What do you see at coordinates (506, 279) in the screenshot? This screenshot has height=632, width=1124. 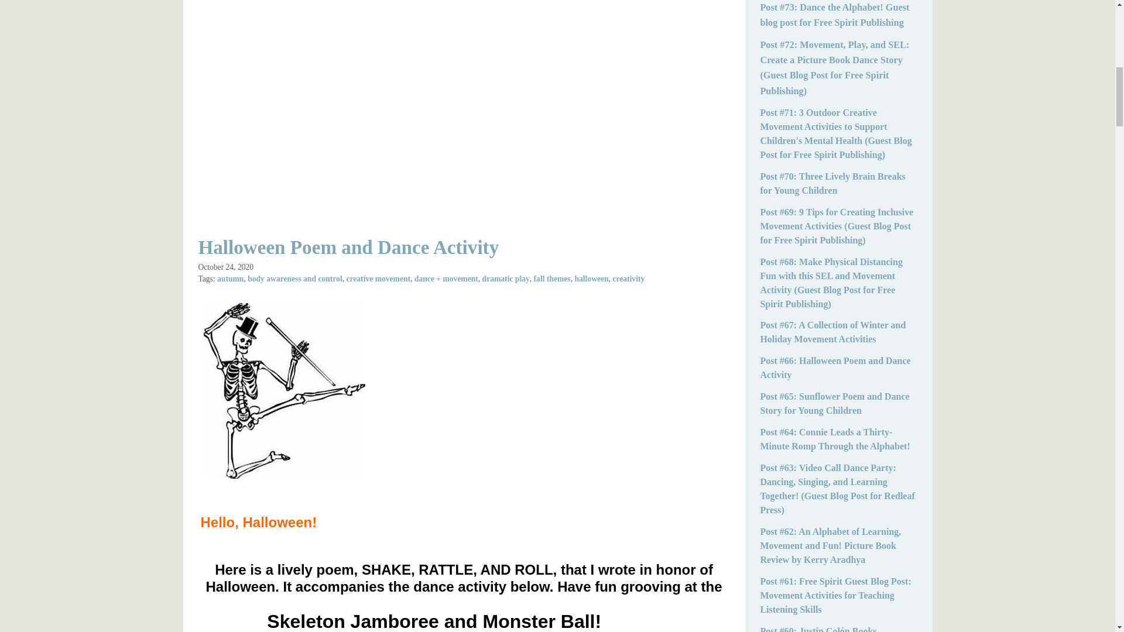 I see `dramatic play` at bounding box center [506, 279].